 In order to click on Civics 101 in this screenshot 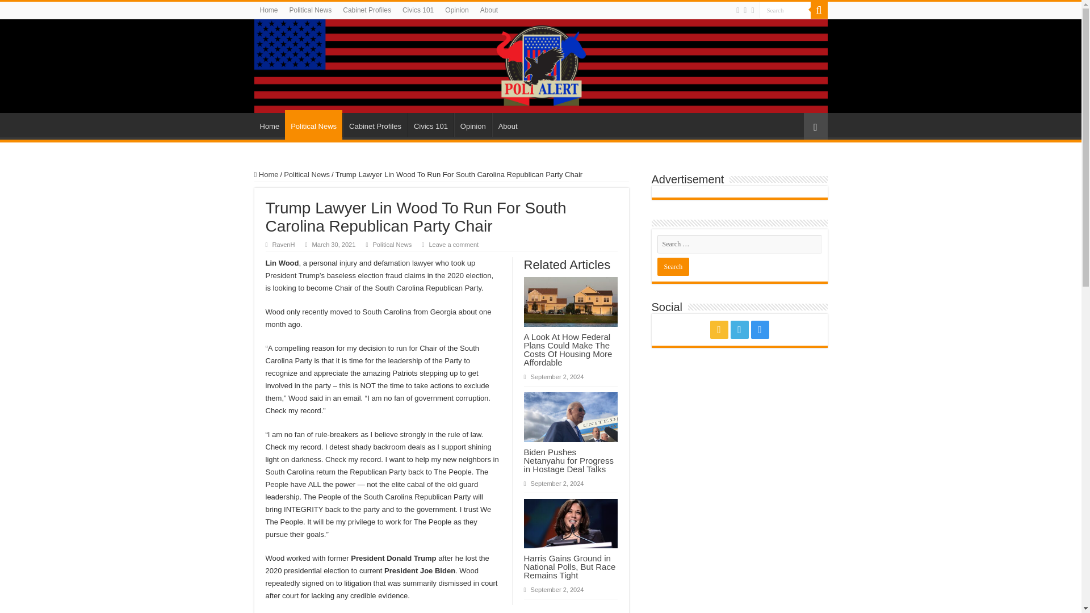, I will do `click(430, 124)`.